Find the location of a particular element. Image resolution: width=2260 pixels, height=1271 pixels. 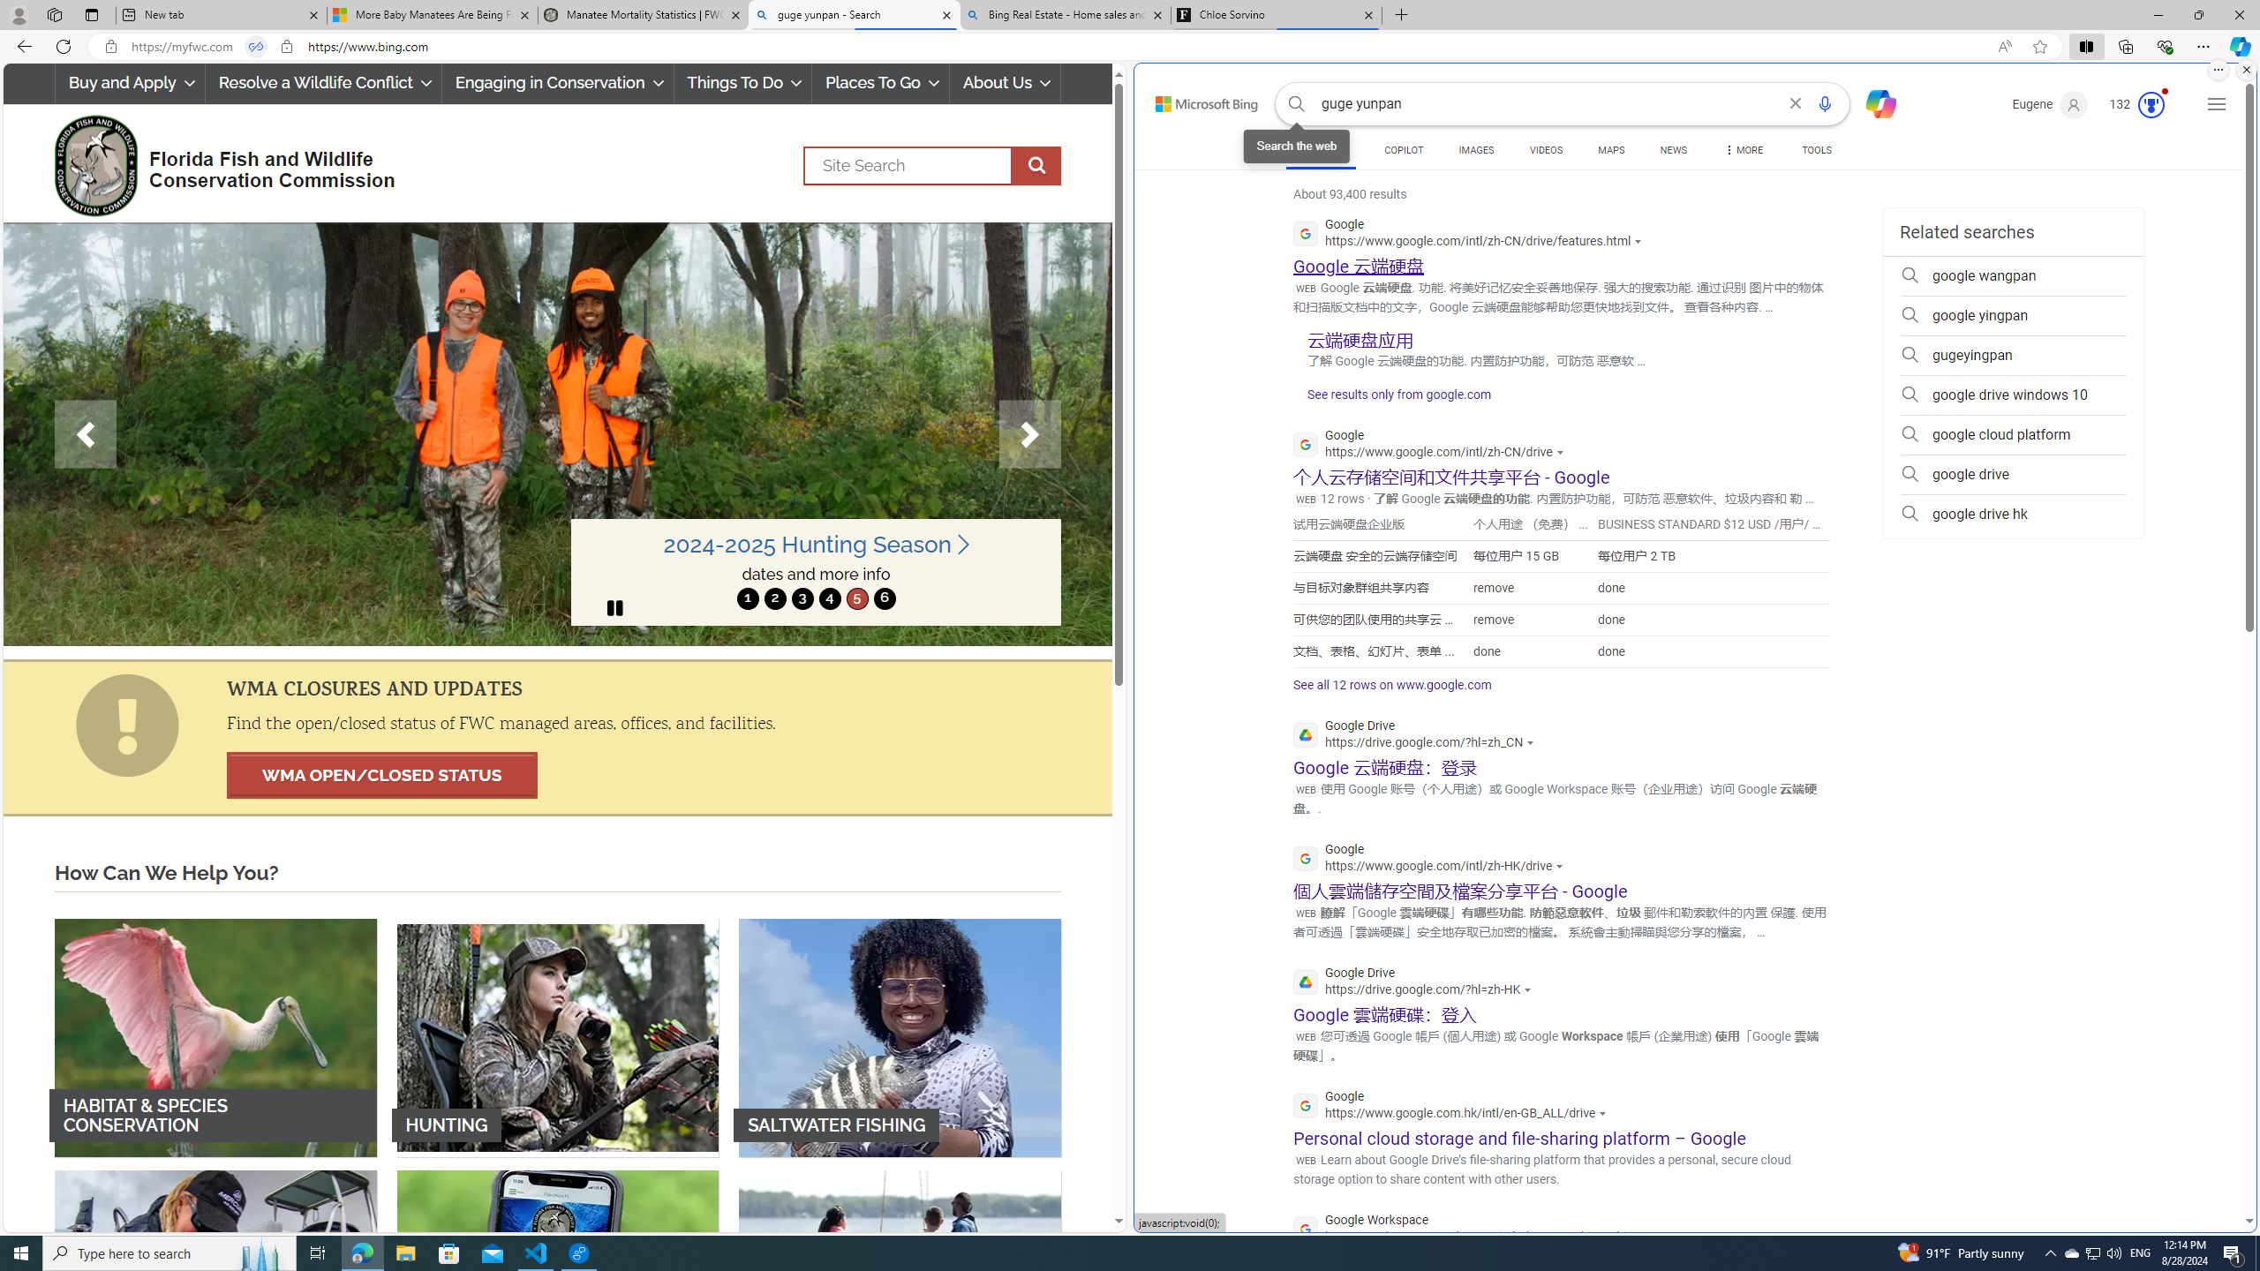

HUNTING is located at coordinates (557, 1036).